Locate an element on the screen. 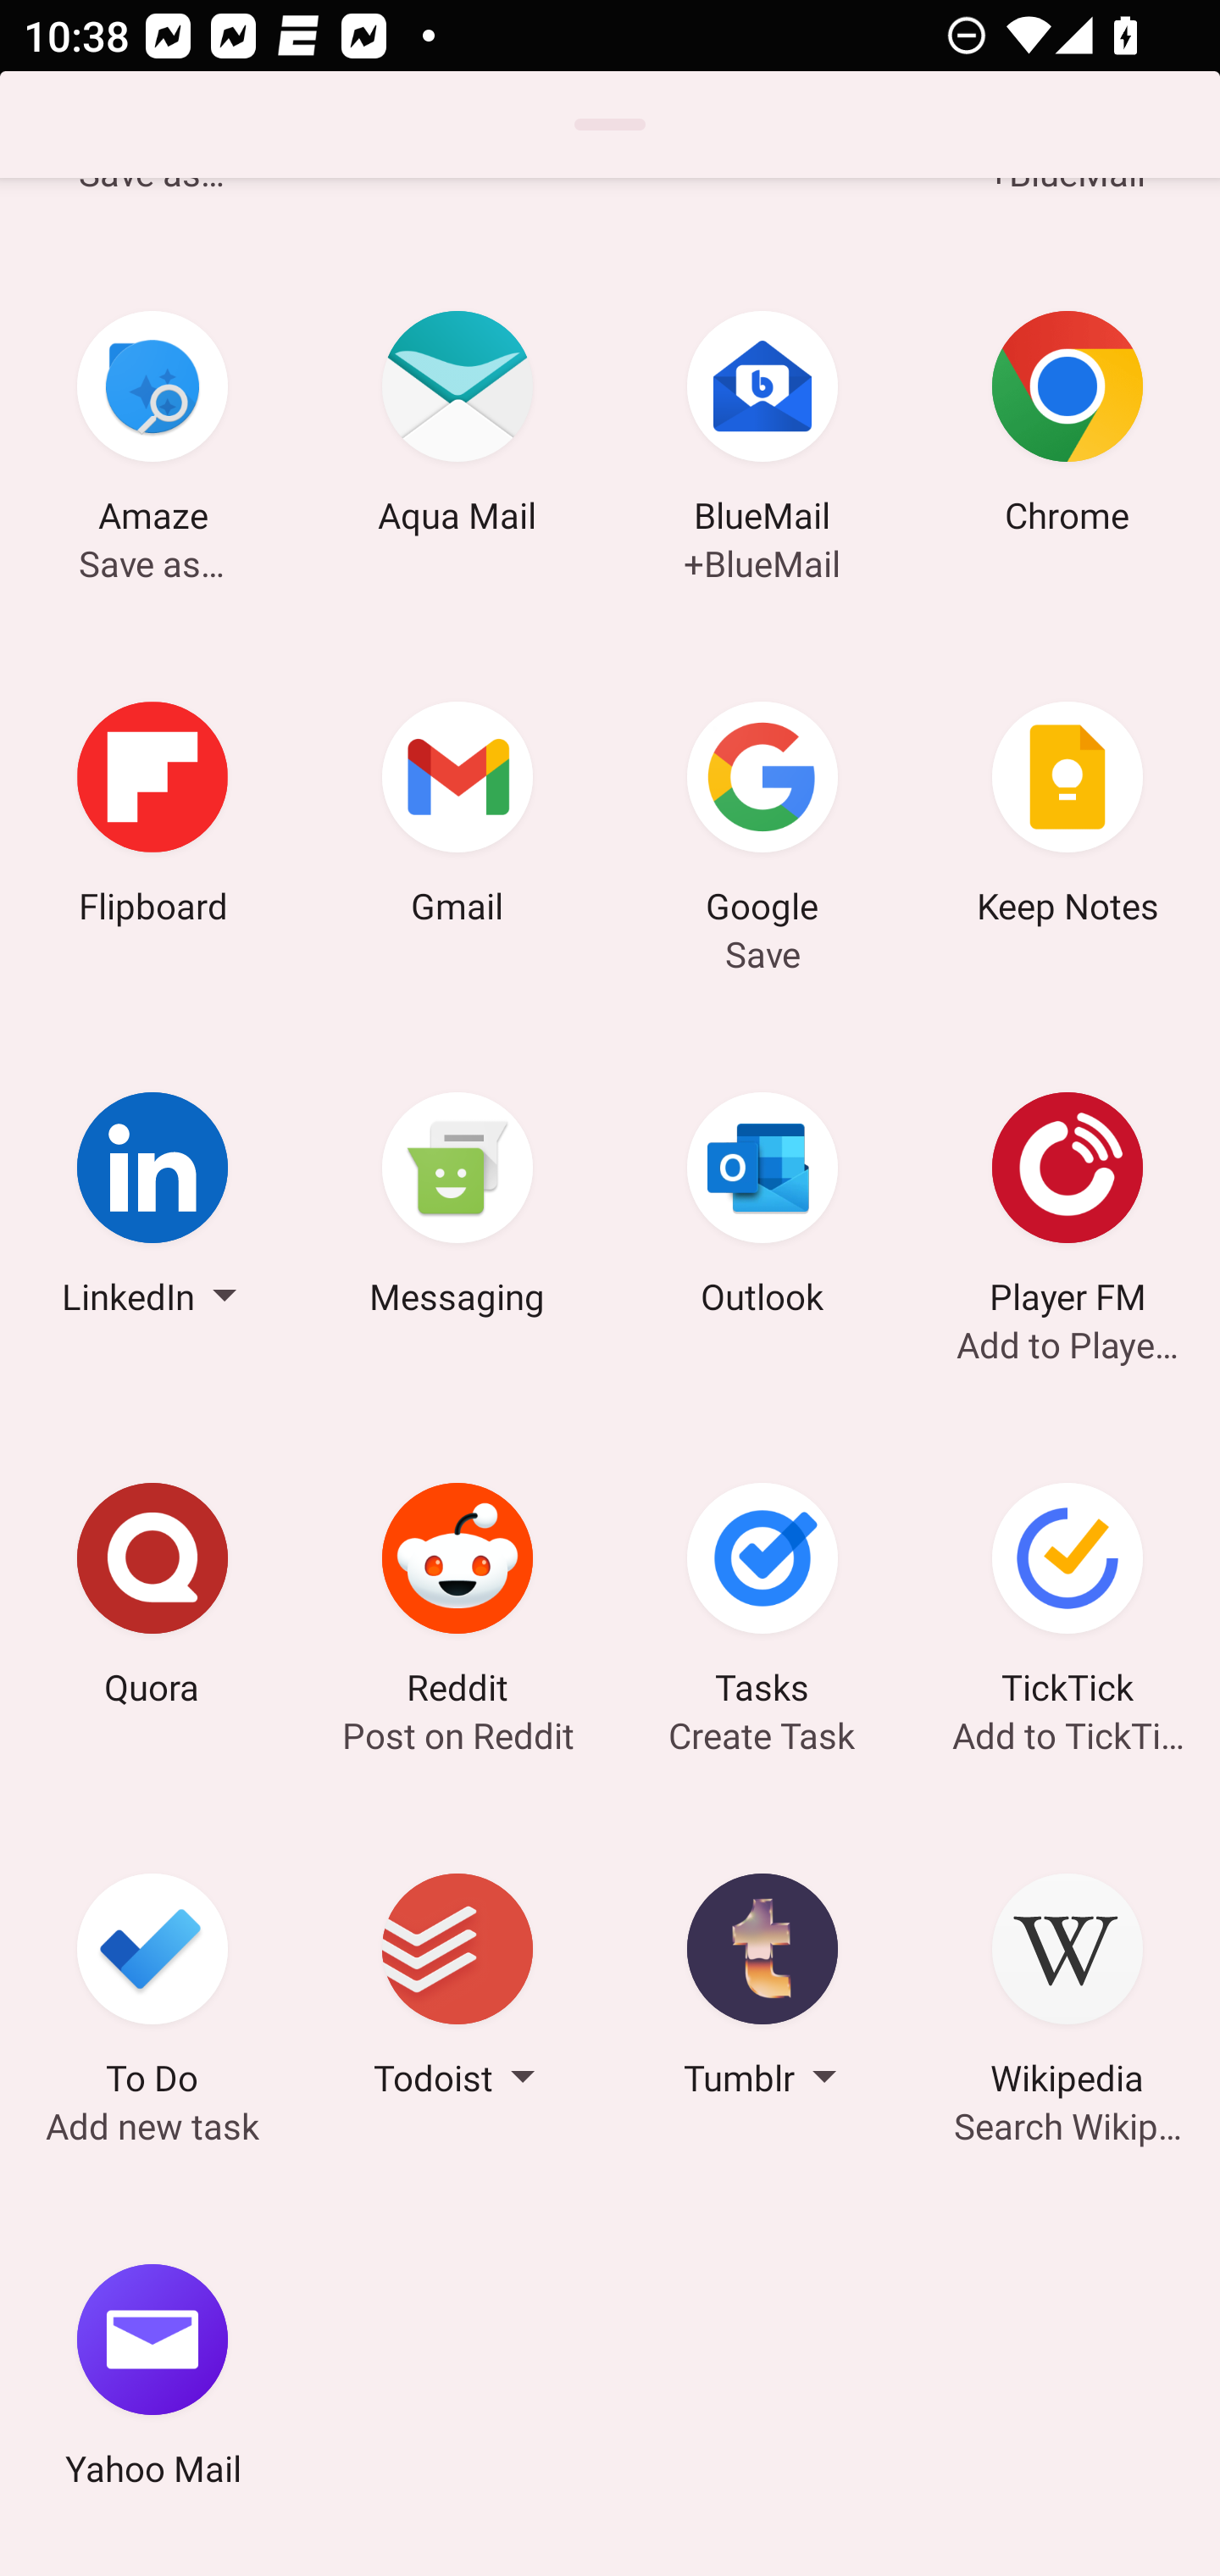 Image resolution: width=1220 pixels, height=2576 pixels. Reddit Post on Reddit is located at coordinates (457, 1599).